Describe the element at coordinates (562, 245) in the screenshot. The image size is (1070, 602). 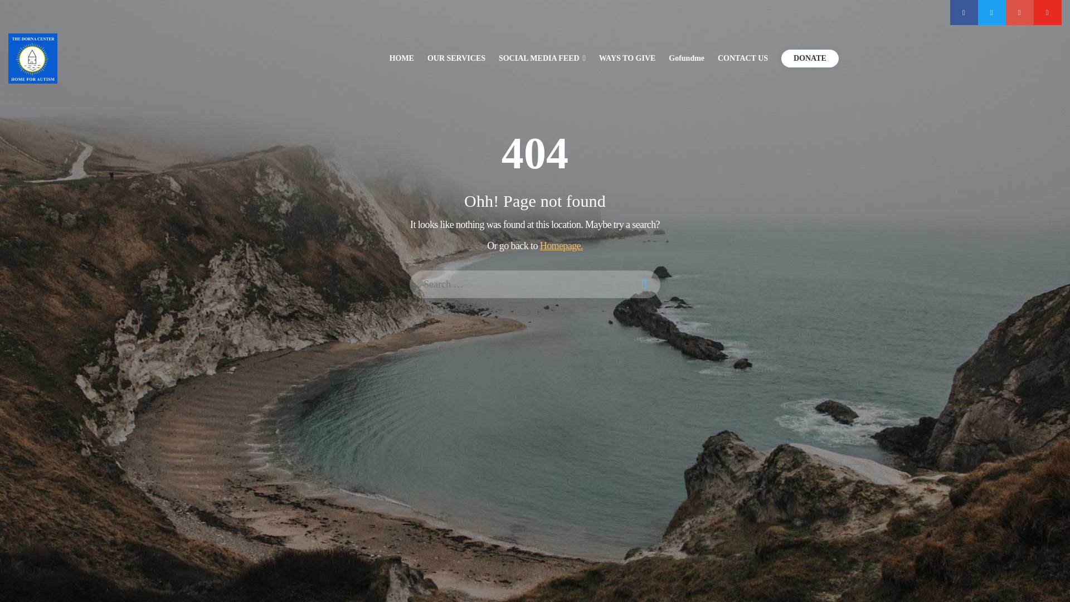
I see `Homepage.` at that location.